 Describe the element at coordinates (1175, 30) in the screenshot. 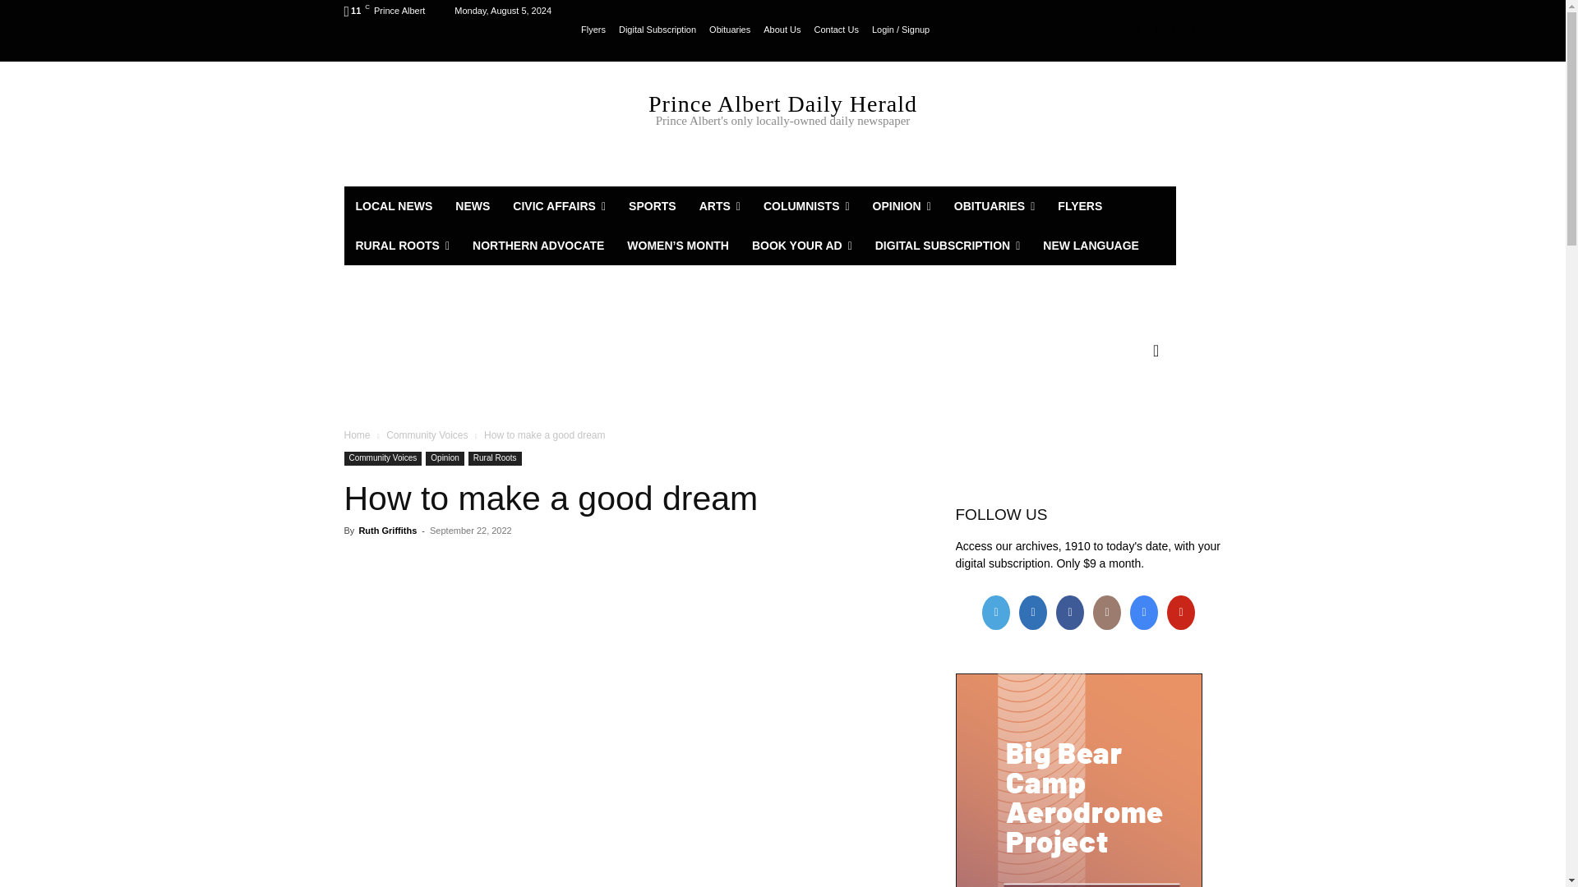

I see `Twitter` at that location.